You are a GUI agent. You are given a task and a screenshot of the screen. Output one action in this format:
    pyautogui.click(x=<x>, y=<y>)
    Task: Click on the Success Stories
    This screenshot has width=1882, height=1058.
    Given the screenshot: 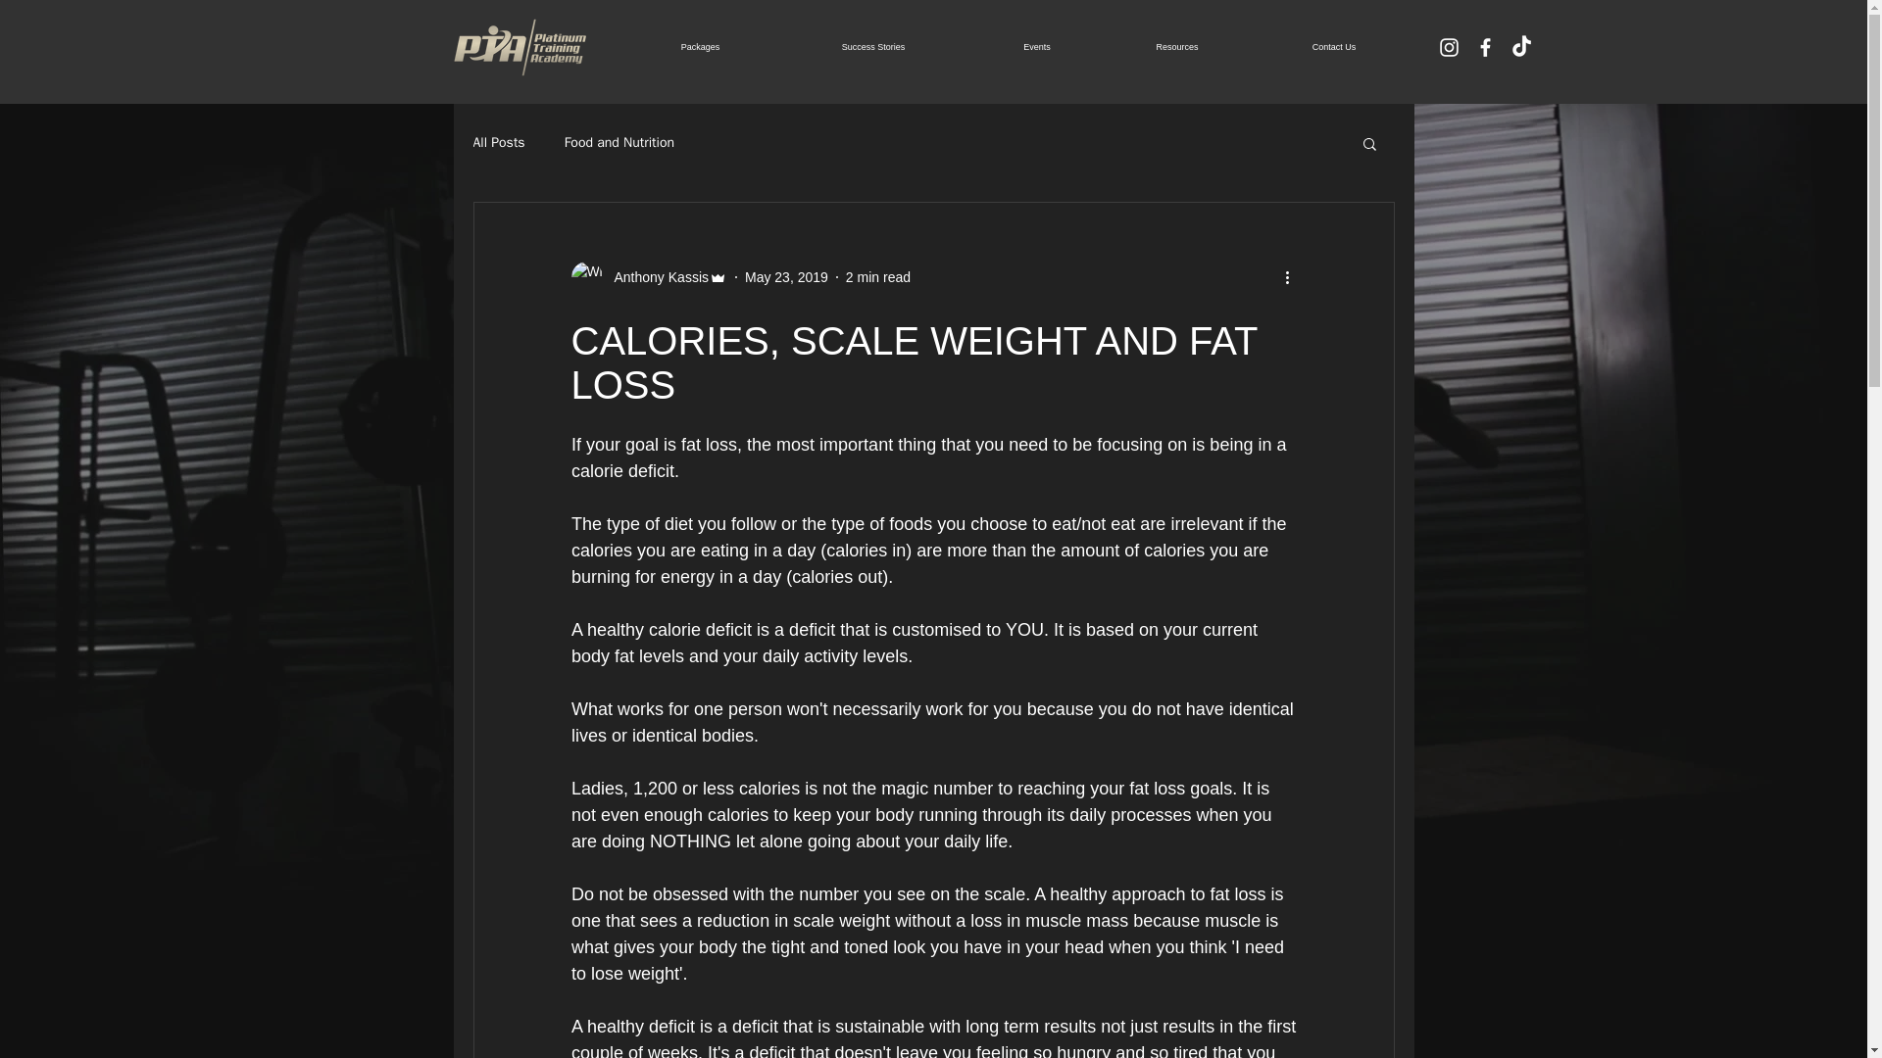 What is the action you would take?
    pyautogui.click(x=872, y=47)
    